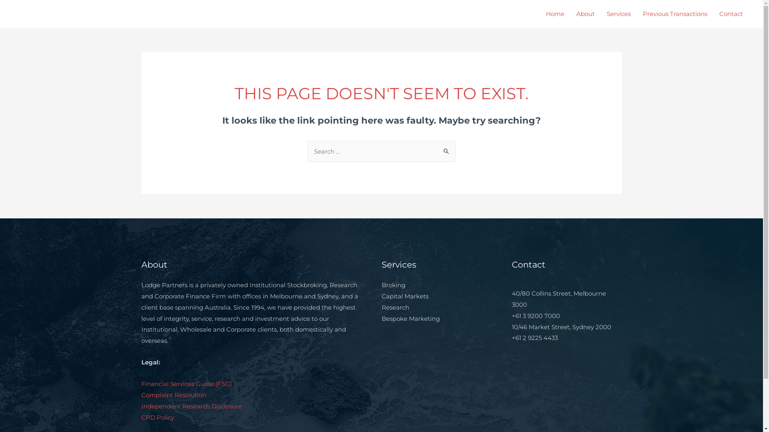  What do you see at coordinates (157, 418) in the screenshot?
I see `CPD Policy` at bounding box center [157, 418].